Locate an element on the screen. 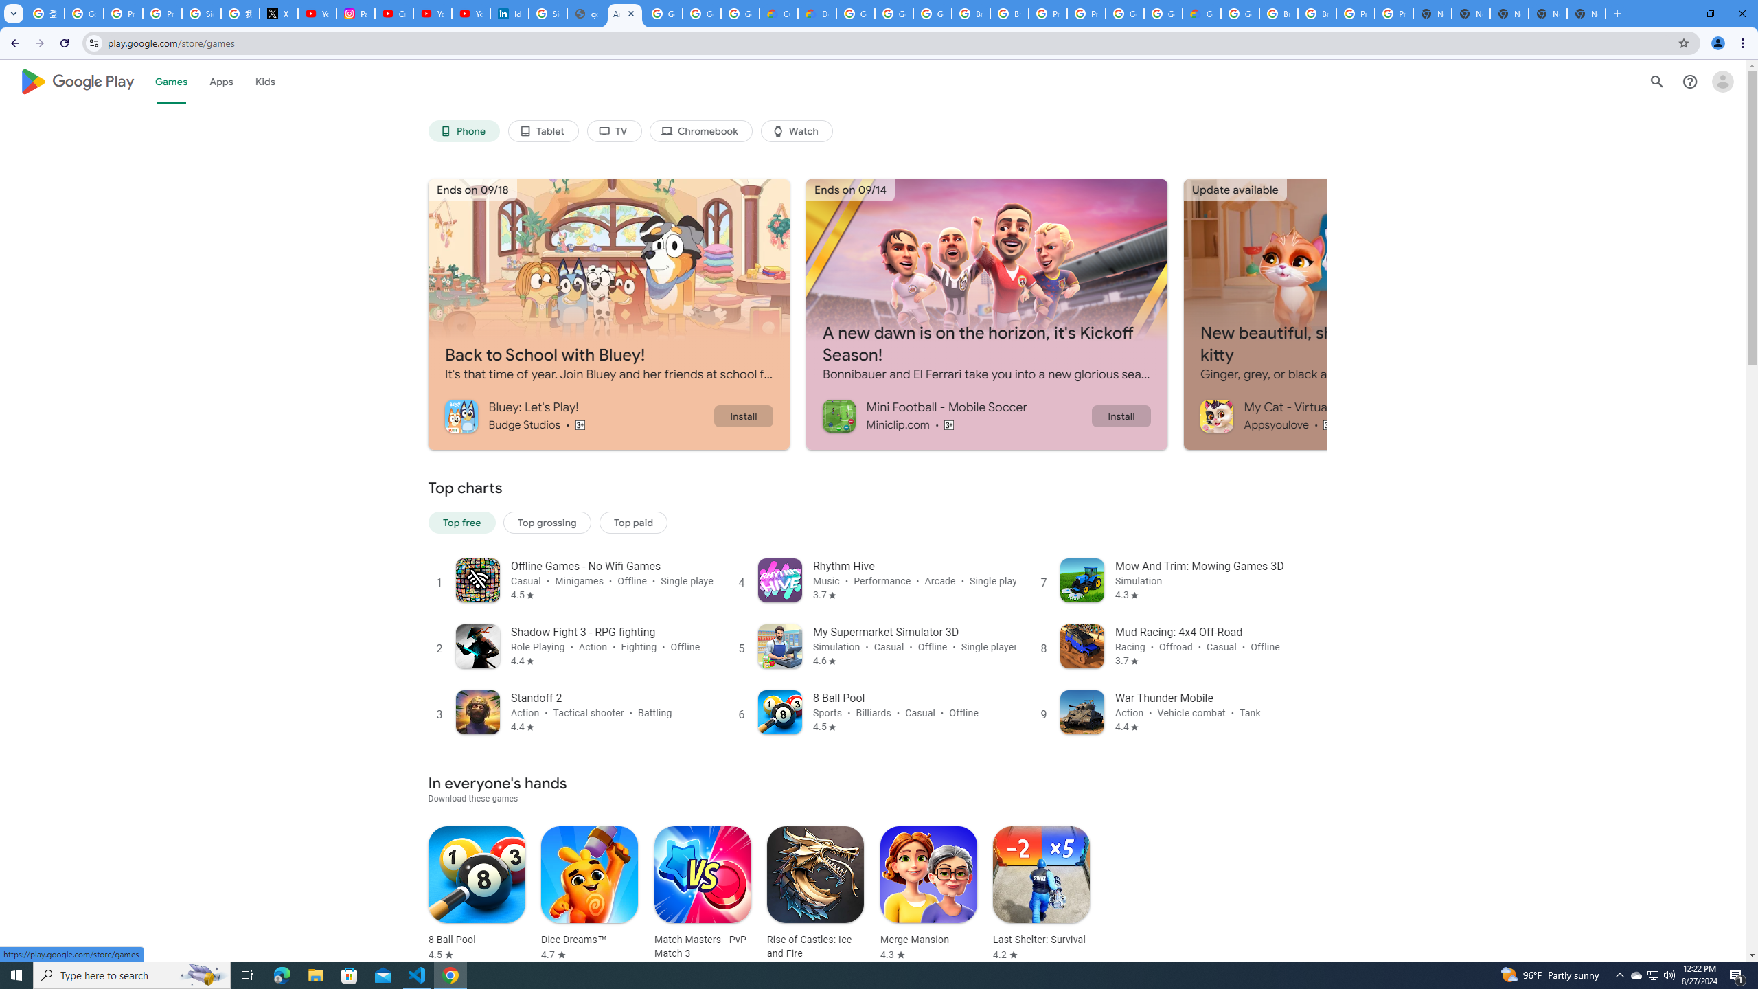 The width and height of the screenshot is (1758, 989). Chromebook is located at coordinates (702, 131).